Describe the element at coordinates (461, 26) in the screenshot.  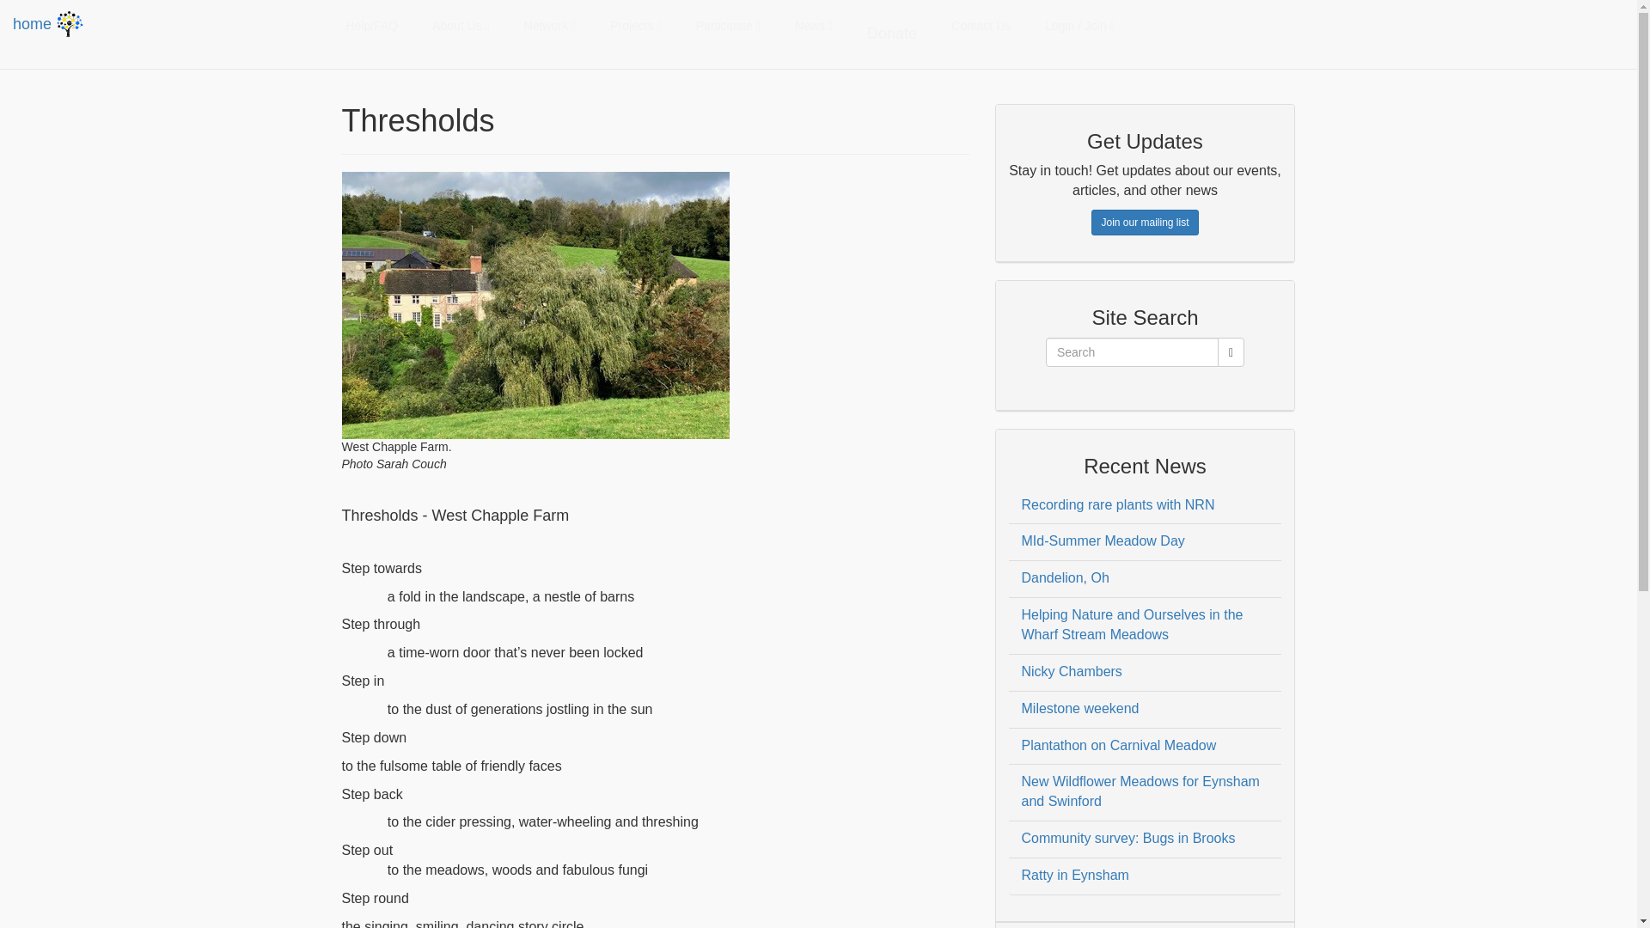
I see `About Us` at that location.